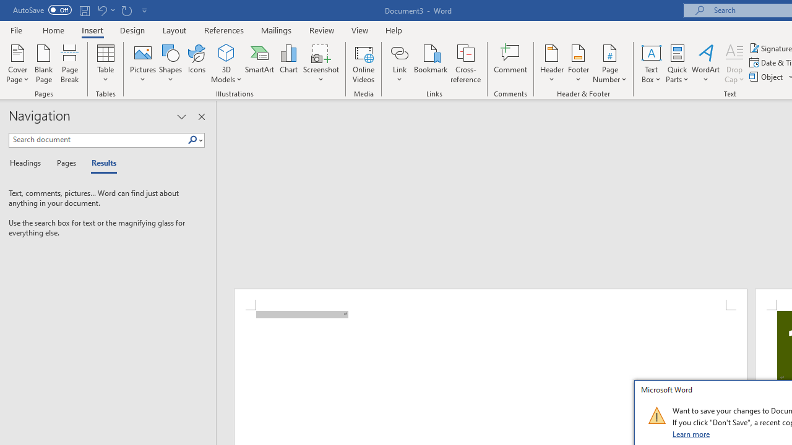  I want to click on Shapes, so click(170, 63).